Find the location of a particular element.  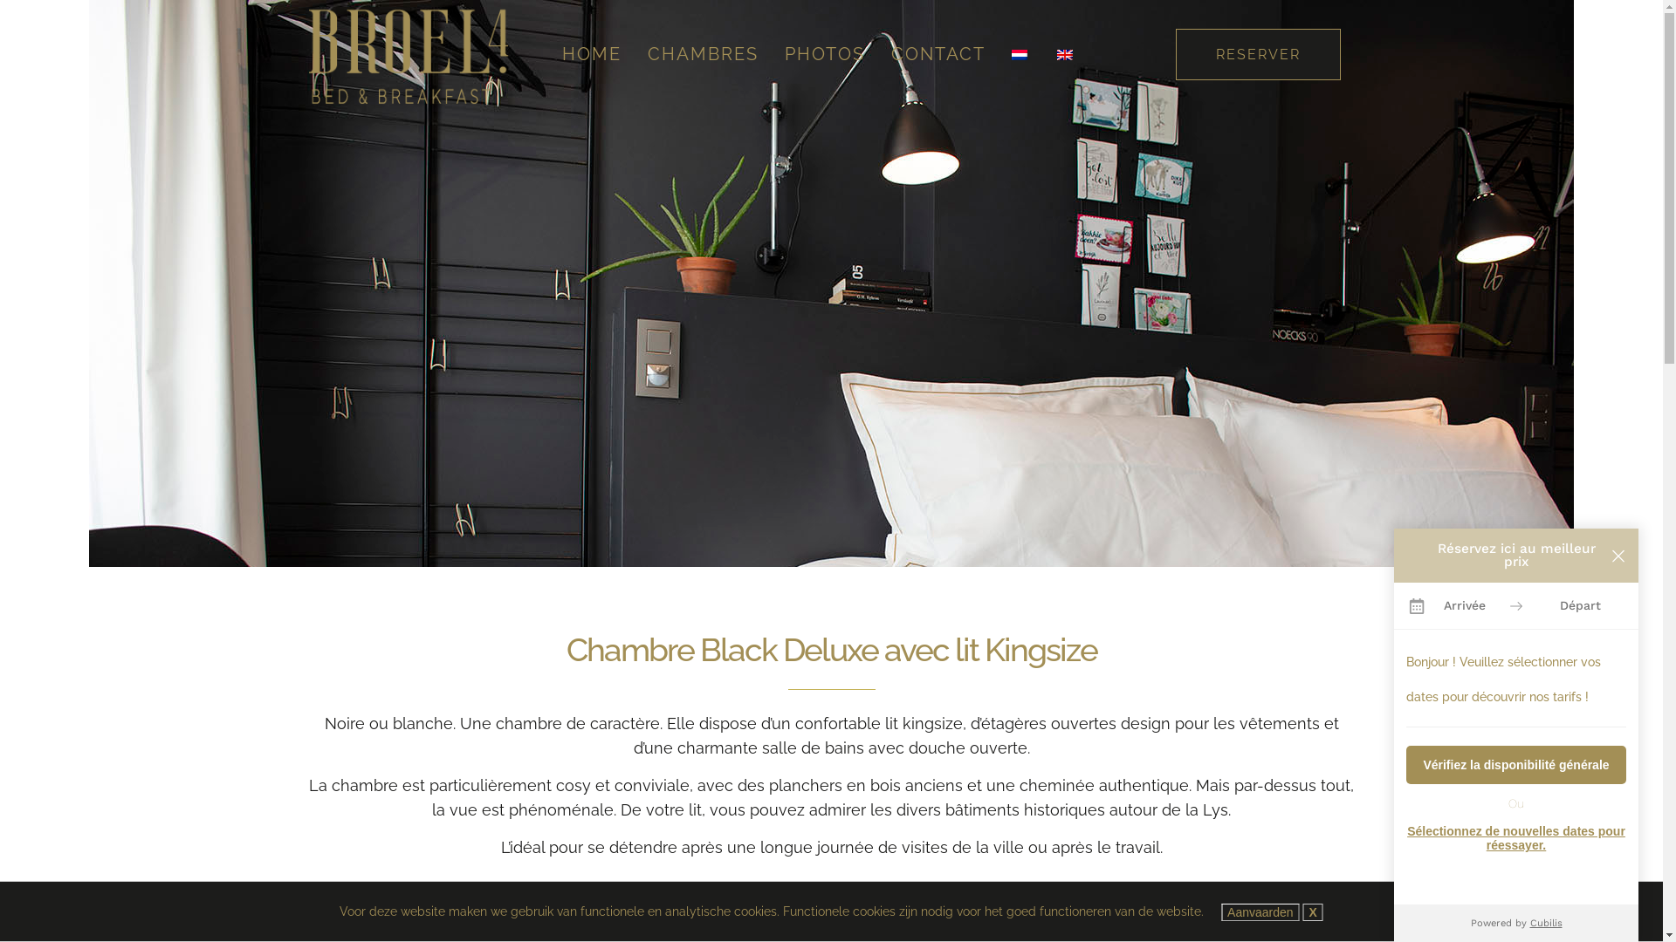

RESERVER is located at coordinates (1257, 54).